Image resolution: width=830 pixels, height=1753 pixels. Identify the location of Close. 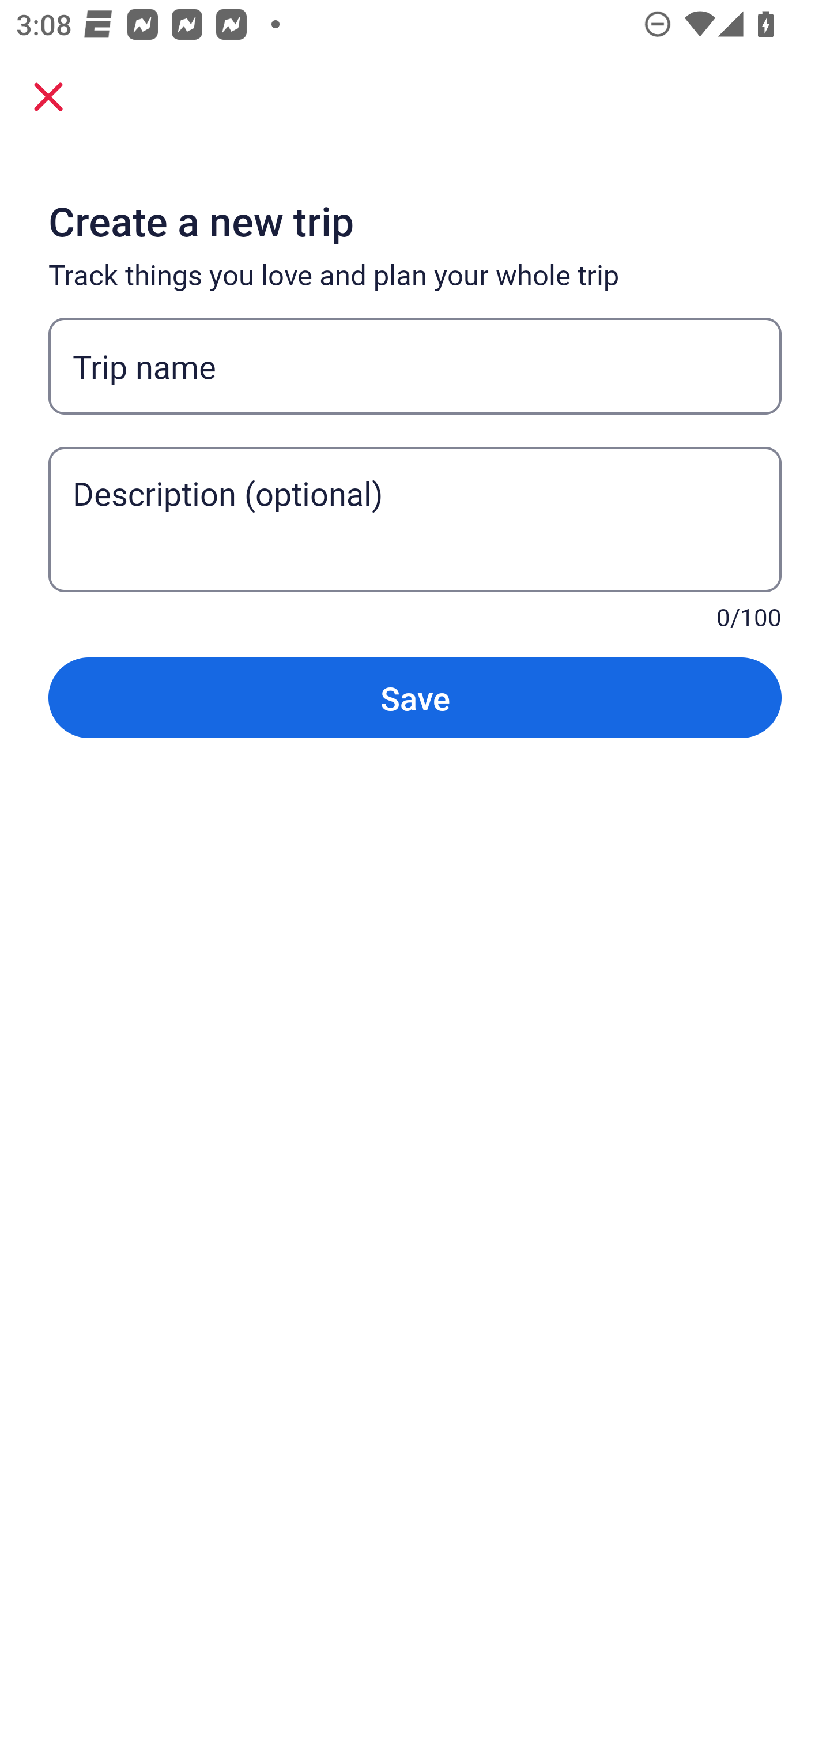
(48, 96).